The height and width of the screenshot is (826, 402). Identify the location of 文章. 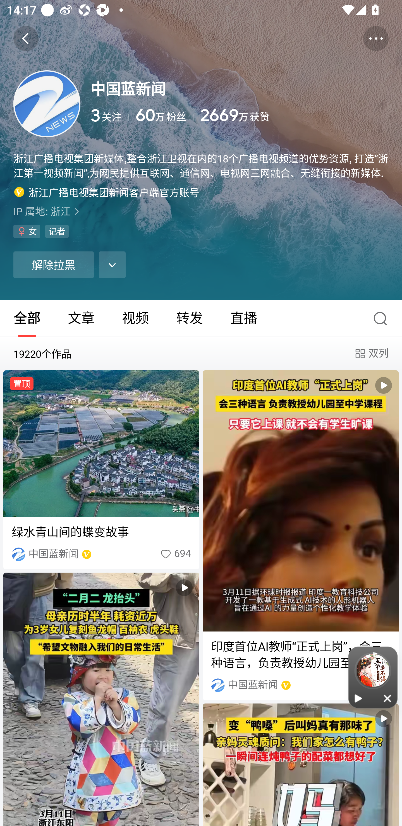
(81, 318).